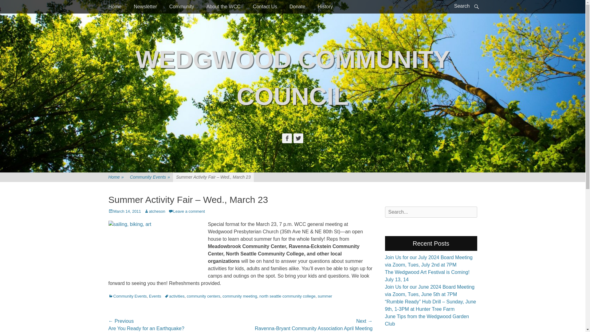 The height and width of the screenshot is (332, 590). Describe the element at coordinates (175, 296) in the screenshot. I see `activities` at that location.